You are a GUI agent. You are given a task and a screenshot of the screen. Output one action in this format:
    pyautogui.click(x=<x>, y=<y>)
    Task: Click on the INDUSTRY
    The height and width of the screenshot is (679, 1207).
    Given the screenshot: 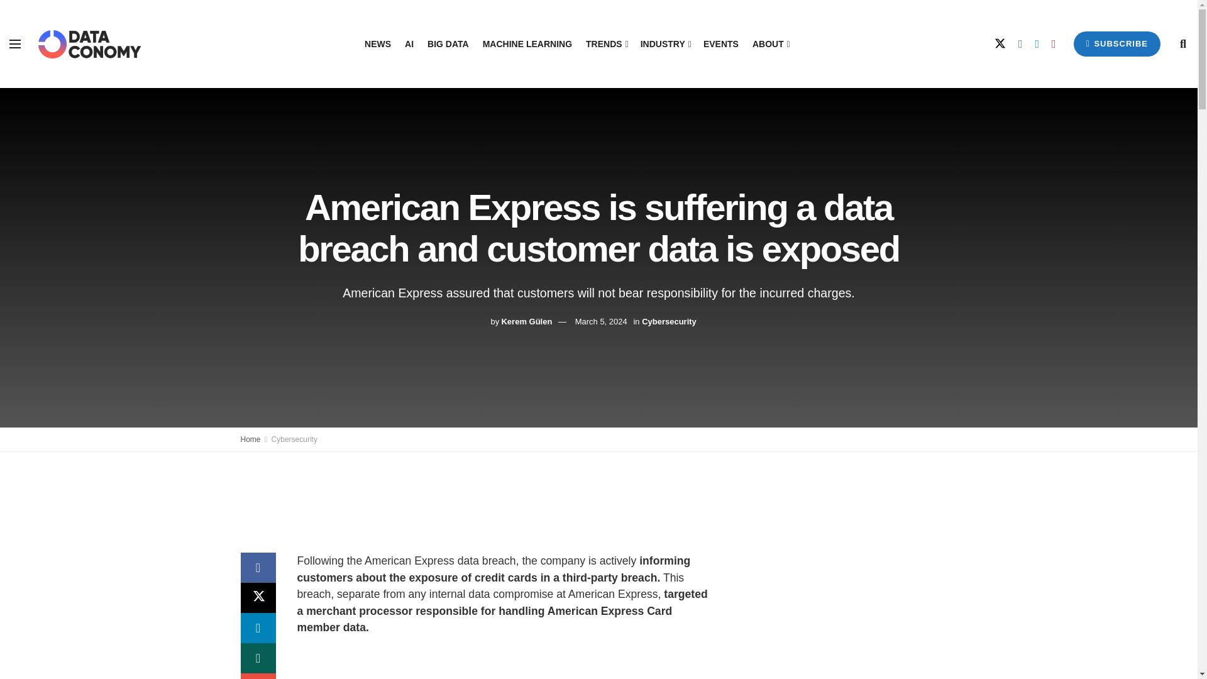 What is the action you would take?
    pyautogui.click(x=665, y=44)
    